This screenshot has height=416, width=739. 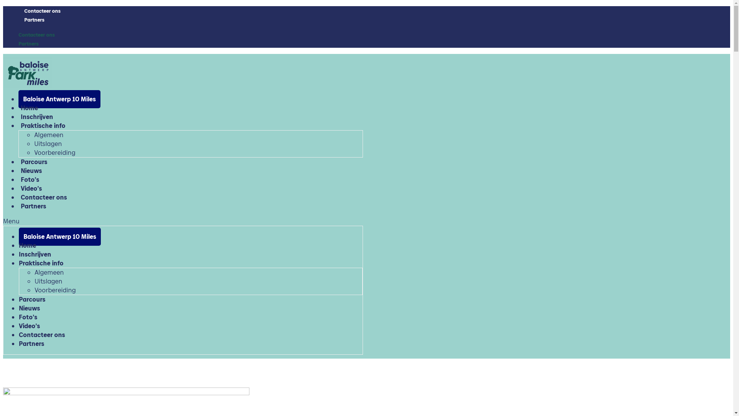 I want to click on Baloise Antwerp 10 Miles, so click(x=60, y=237).